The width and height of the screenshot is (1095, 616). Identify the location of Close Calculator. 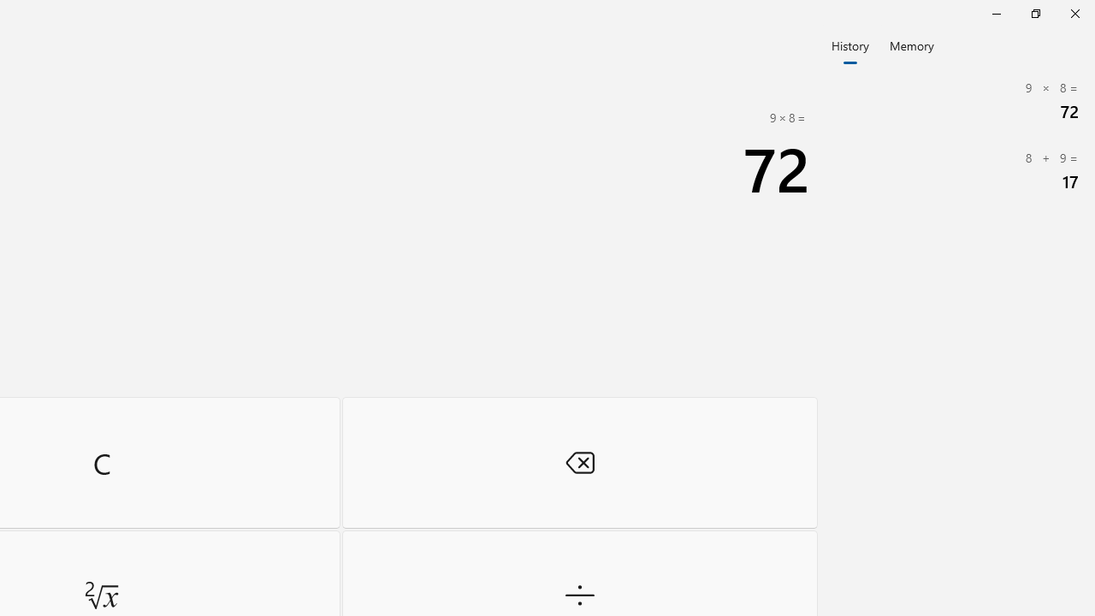
(1074, 14).